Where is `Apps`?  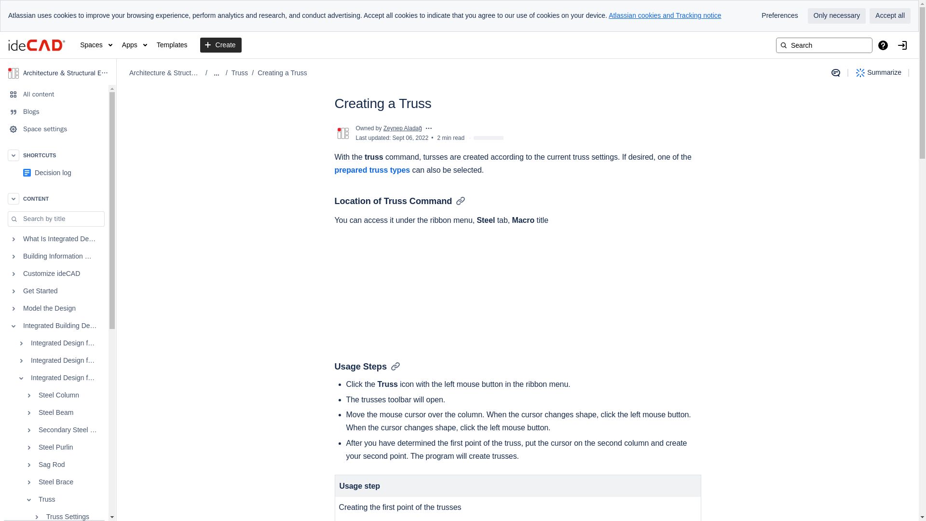 Apps is located at coordinates (135, 45).